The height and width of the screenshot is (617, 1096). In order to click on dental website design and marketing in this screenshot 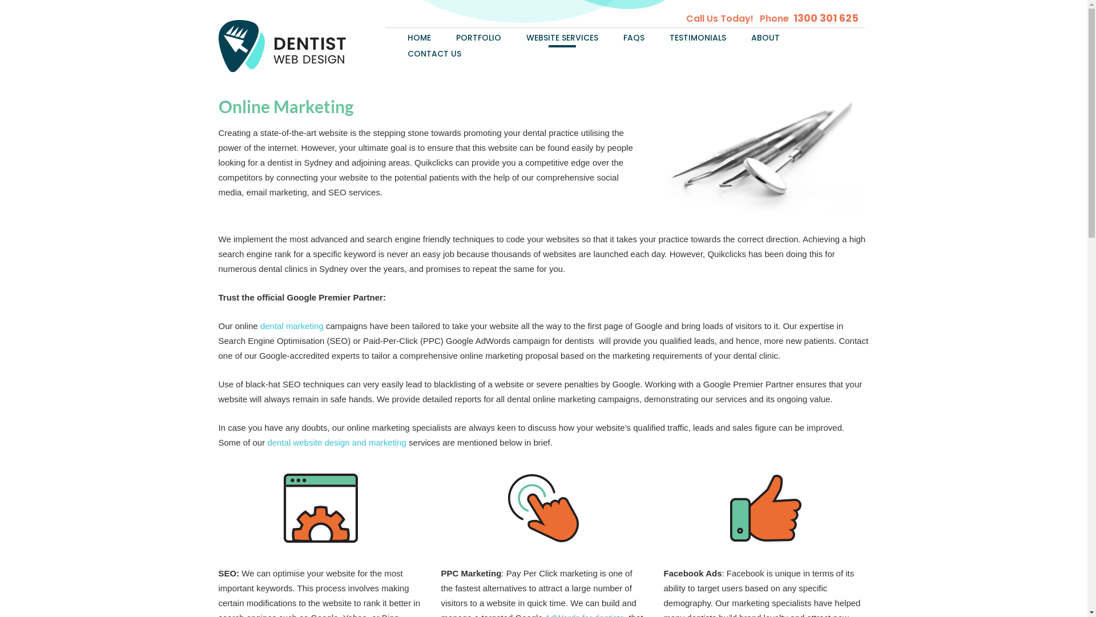, I will do `click(337, 442)`.